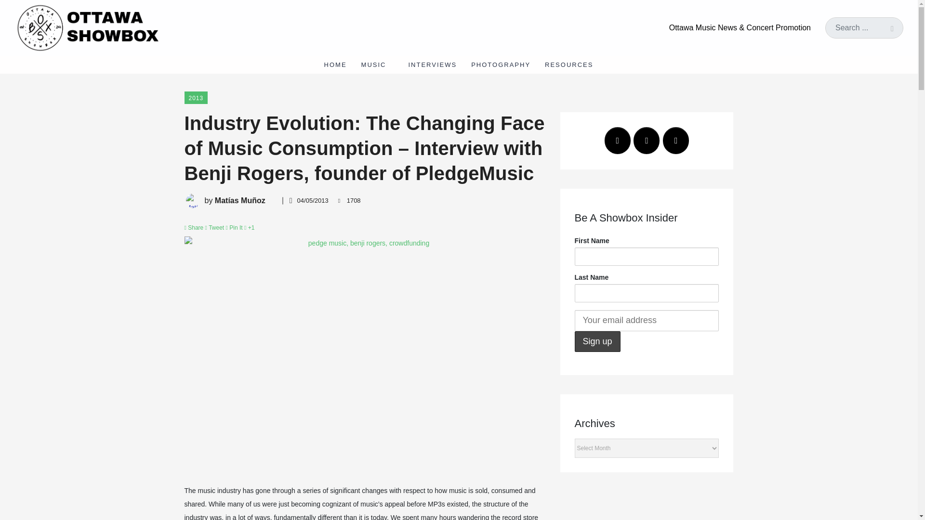  Describe the element at coordinates (432, 65) in the screenshot. I see `INTERVIEWS` at that location.